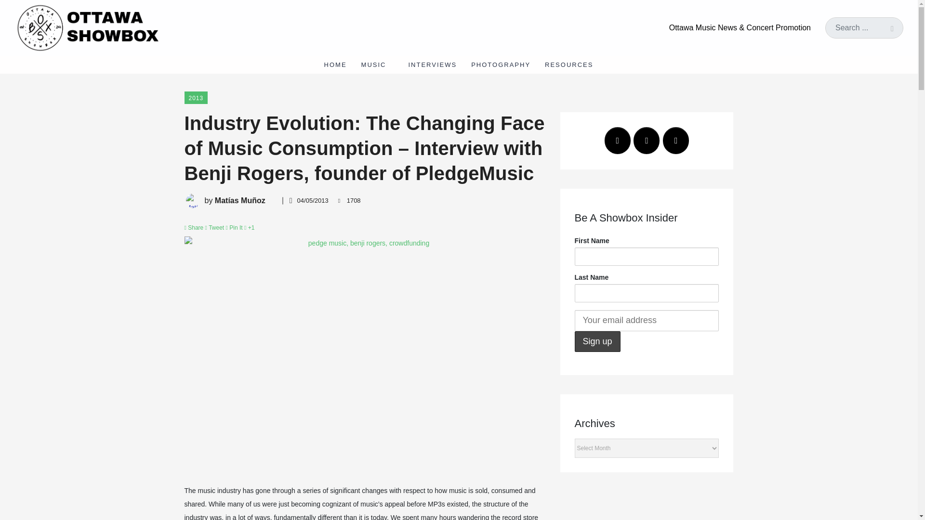  Describe the element at coordinates (432, 65) in the screenshot. I see `INTERVIEWS` at that location.